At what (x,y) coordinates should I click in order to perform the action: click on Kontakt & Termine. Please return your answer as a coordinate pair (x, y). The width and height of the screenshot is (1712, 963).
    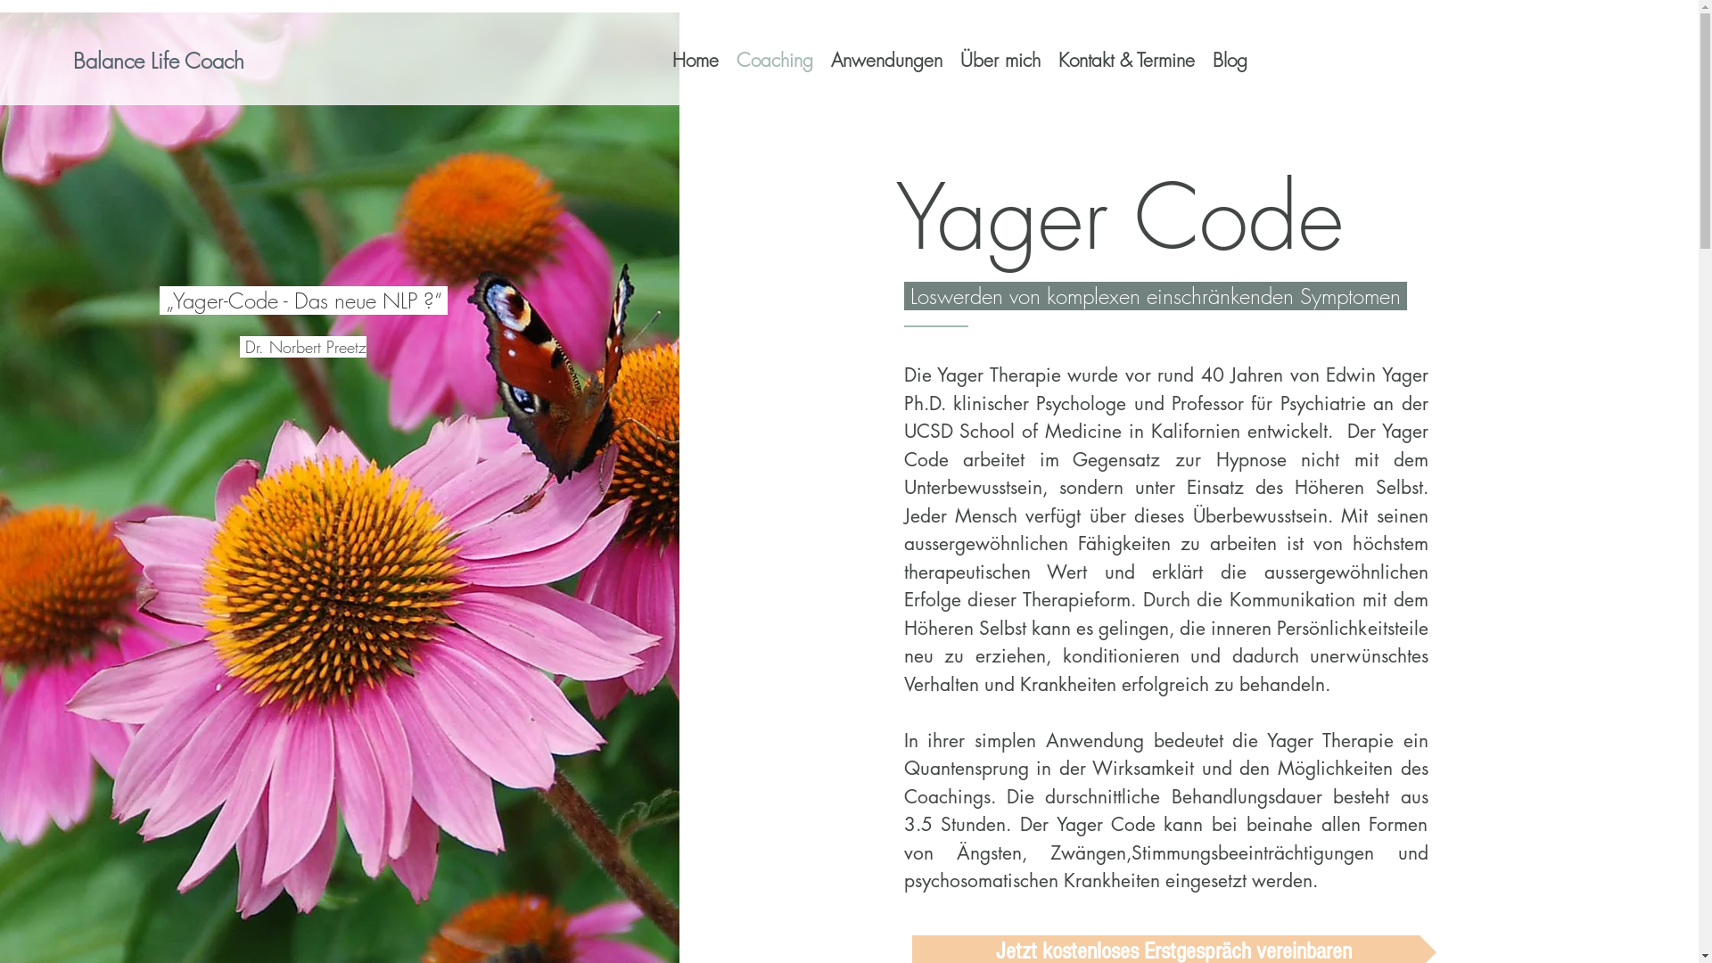
    Looking at the image, I should click on (1125, 61).